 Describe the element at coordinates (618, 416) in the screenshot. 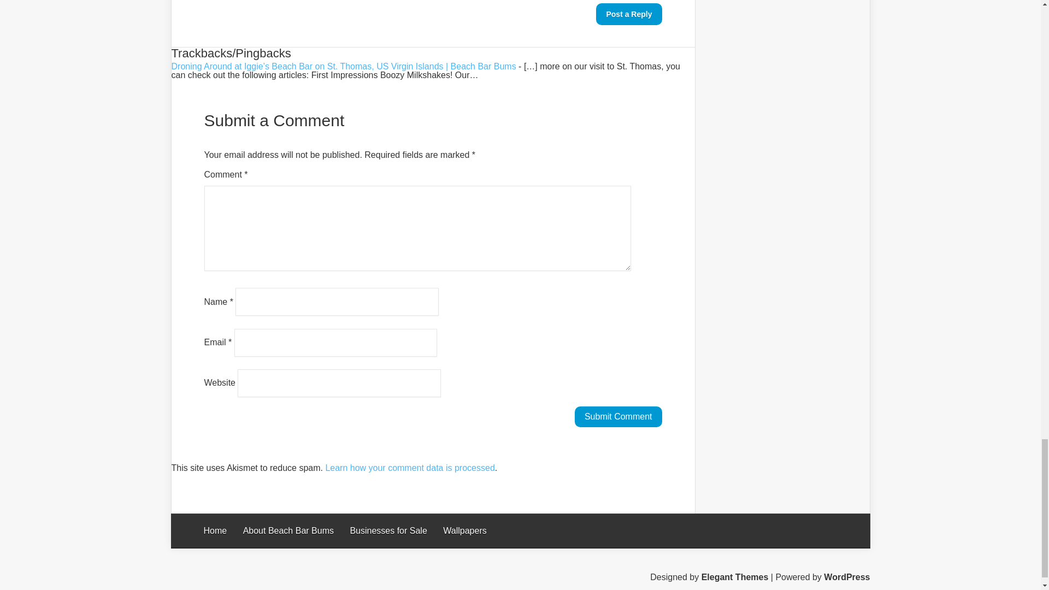

I see `Submit Comment` at that location.